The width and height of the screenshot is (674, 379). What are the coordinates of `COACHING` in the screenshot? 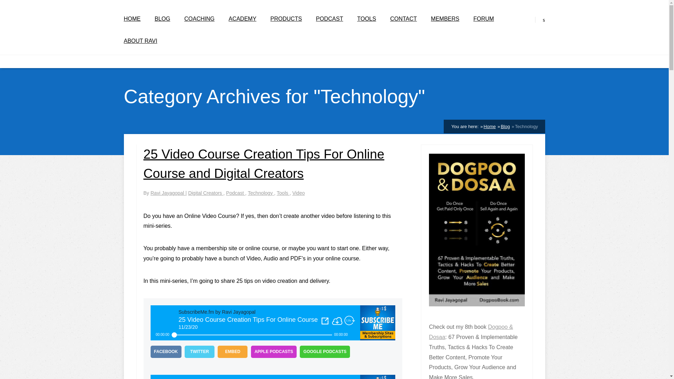 It's located at (199, 19).